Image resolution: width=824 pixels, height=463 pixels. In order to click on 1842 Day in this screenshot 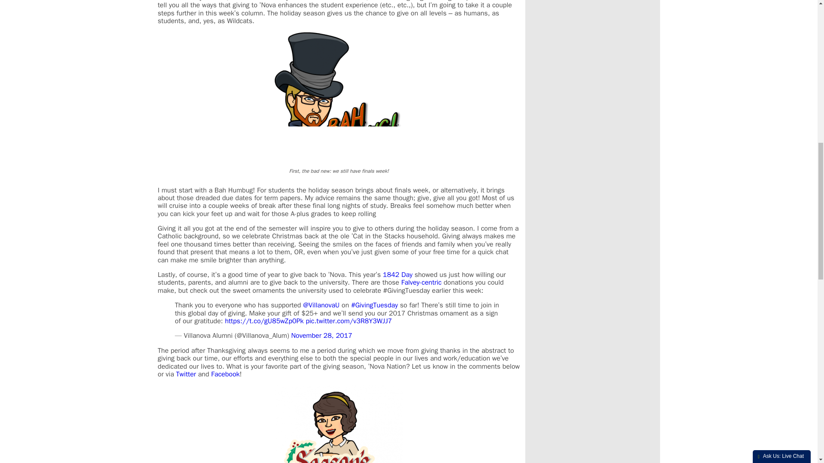, I will do `click(398, 274)`.